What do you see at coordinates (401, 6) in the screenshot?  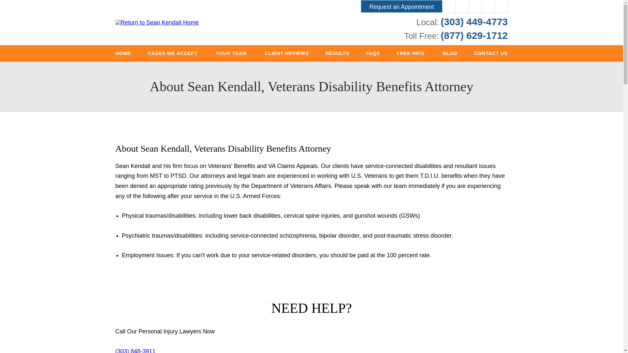 I see `Request an Appointment` at bounding box center [401, 6].